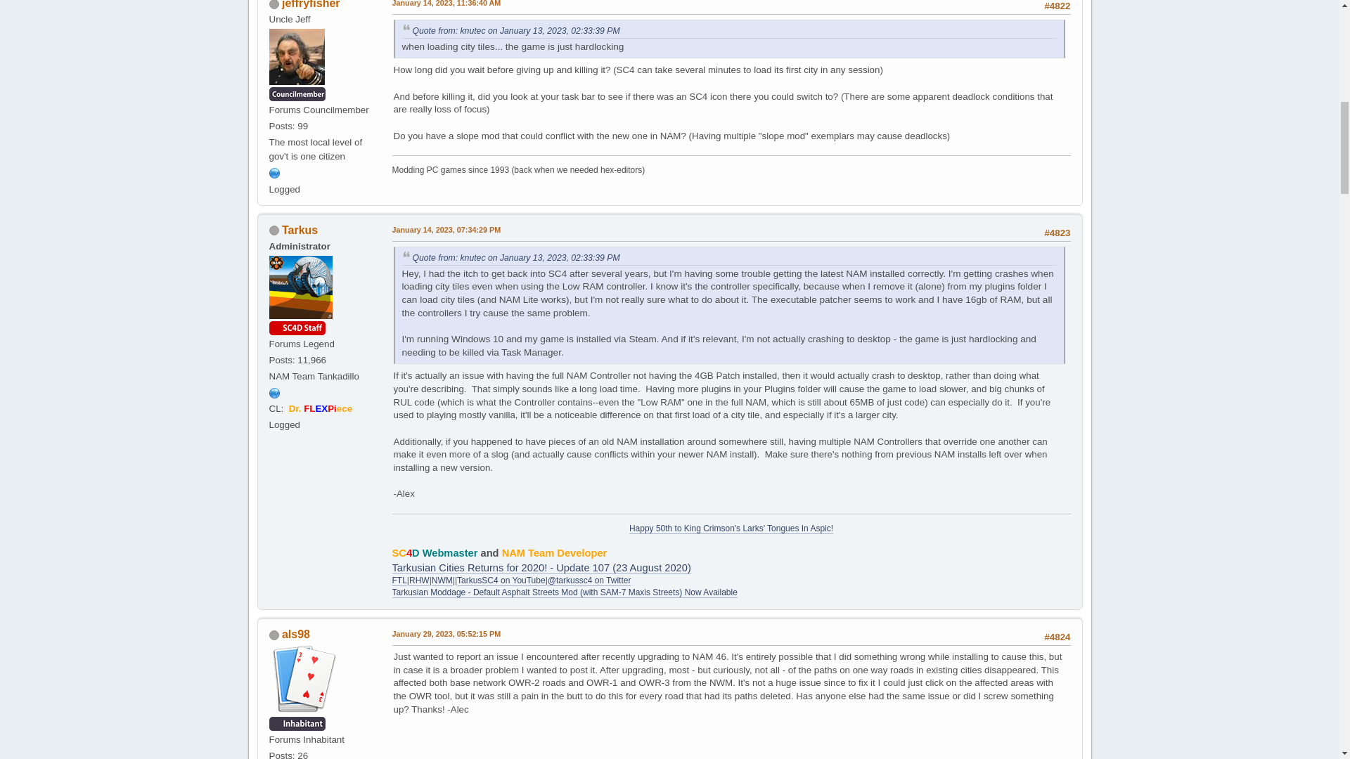  I want to click on Liberating Digital Content, so click(274, 171).